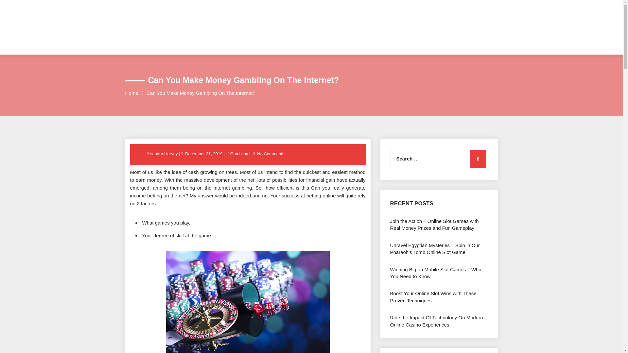  I want to click on Home, so click(131, 93).